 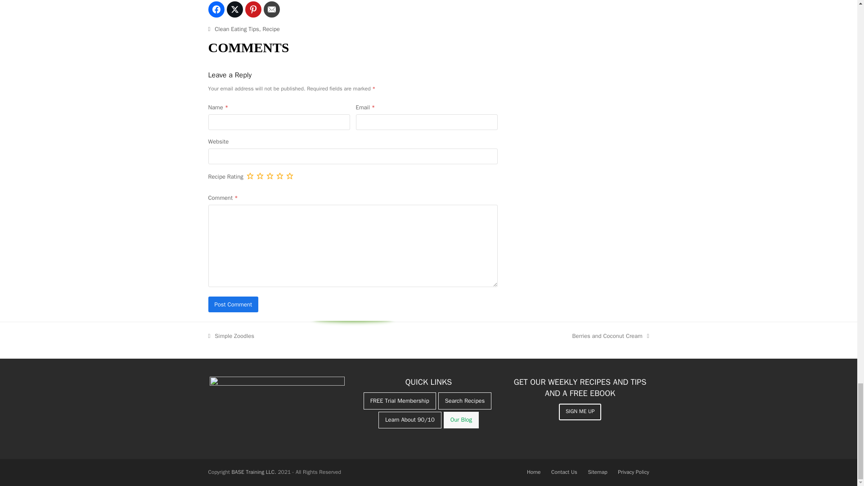 I want to click on Share on Pinterest, so click(x=252, y=9).